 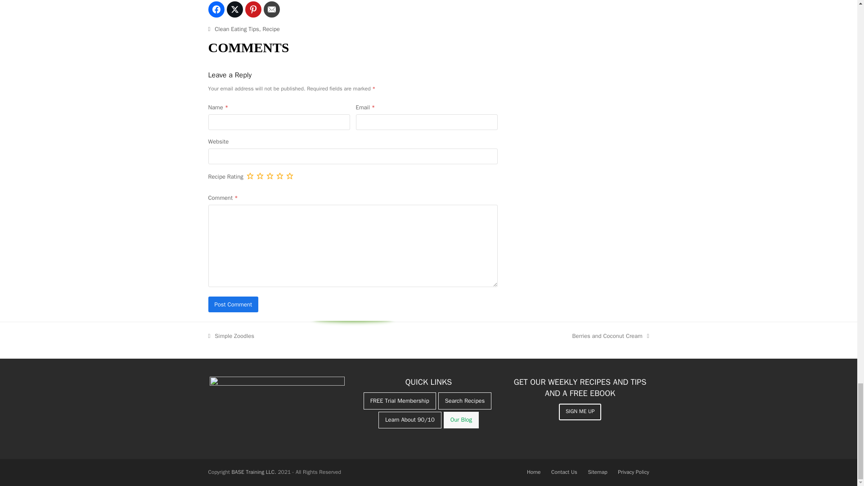 I want to click on Share on Pinterest, so click(x=252, y=9).